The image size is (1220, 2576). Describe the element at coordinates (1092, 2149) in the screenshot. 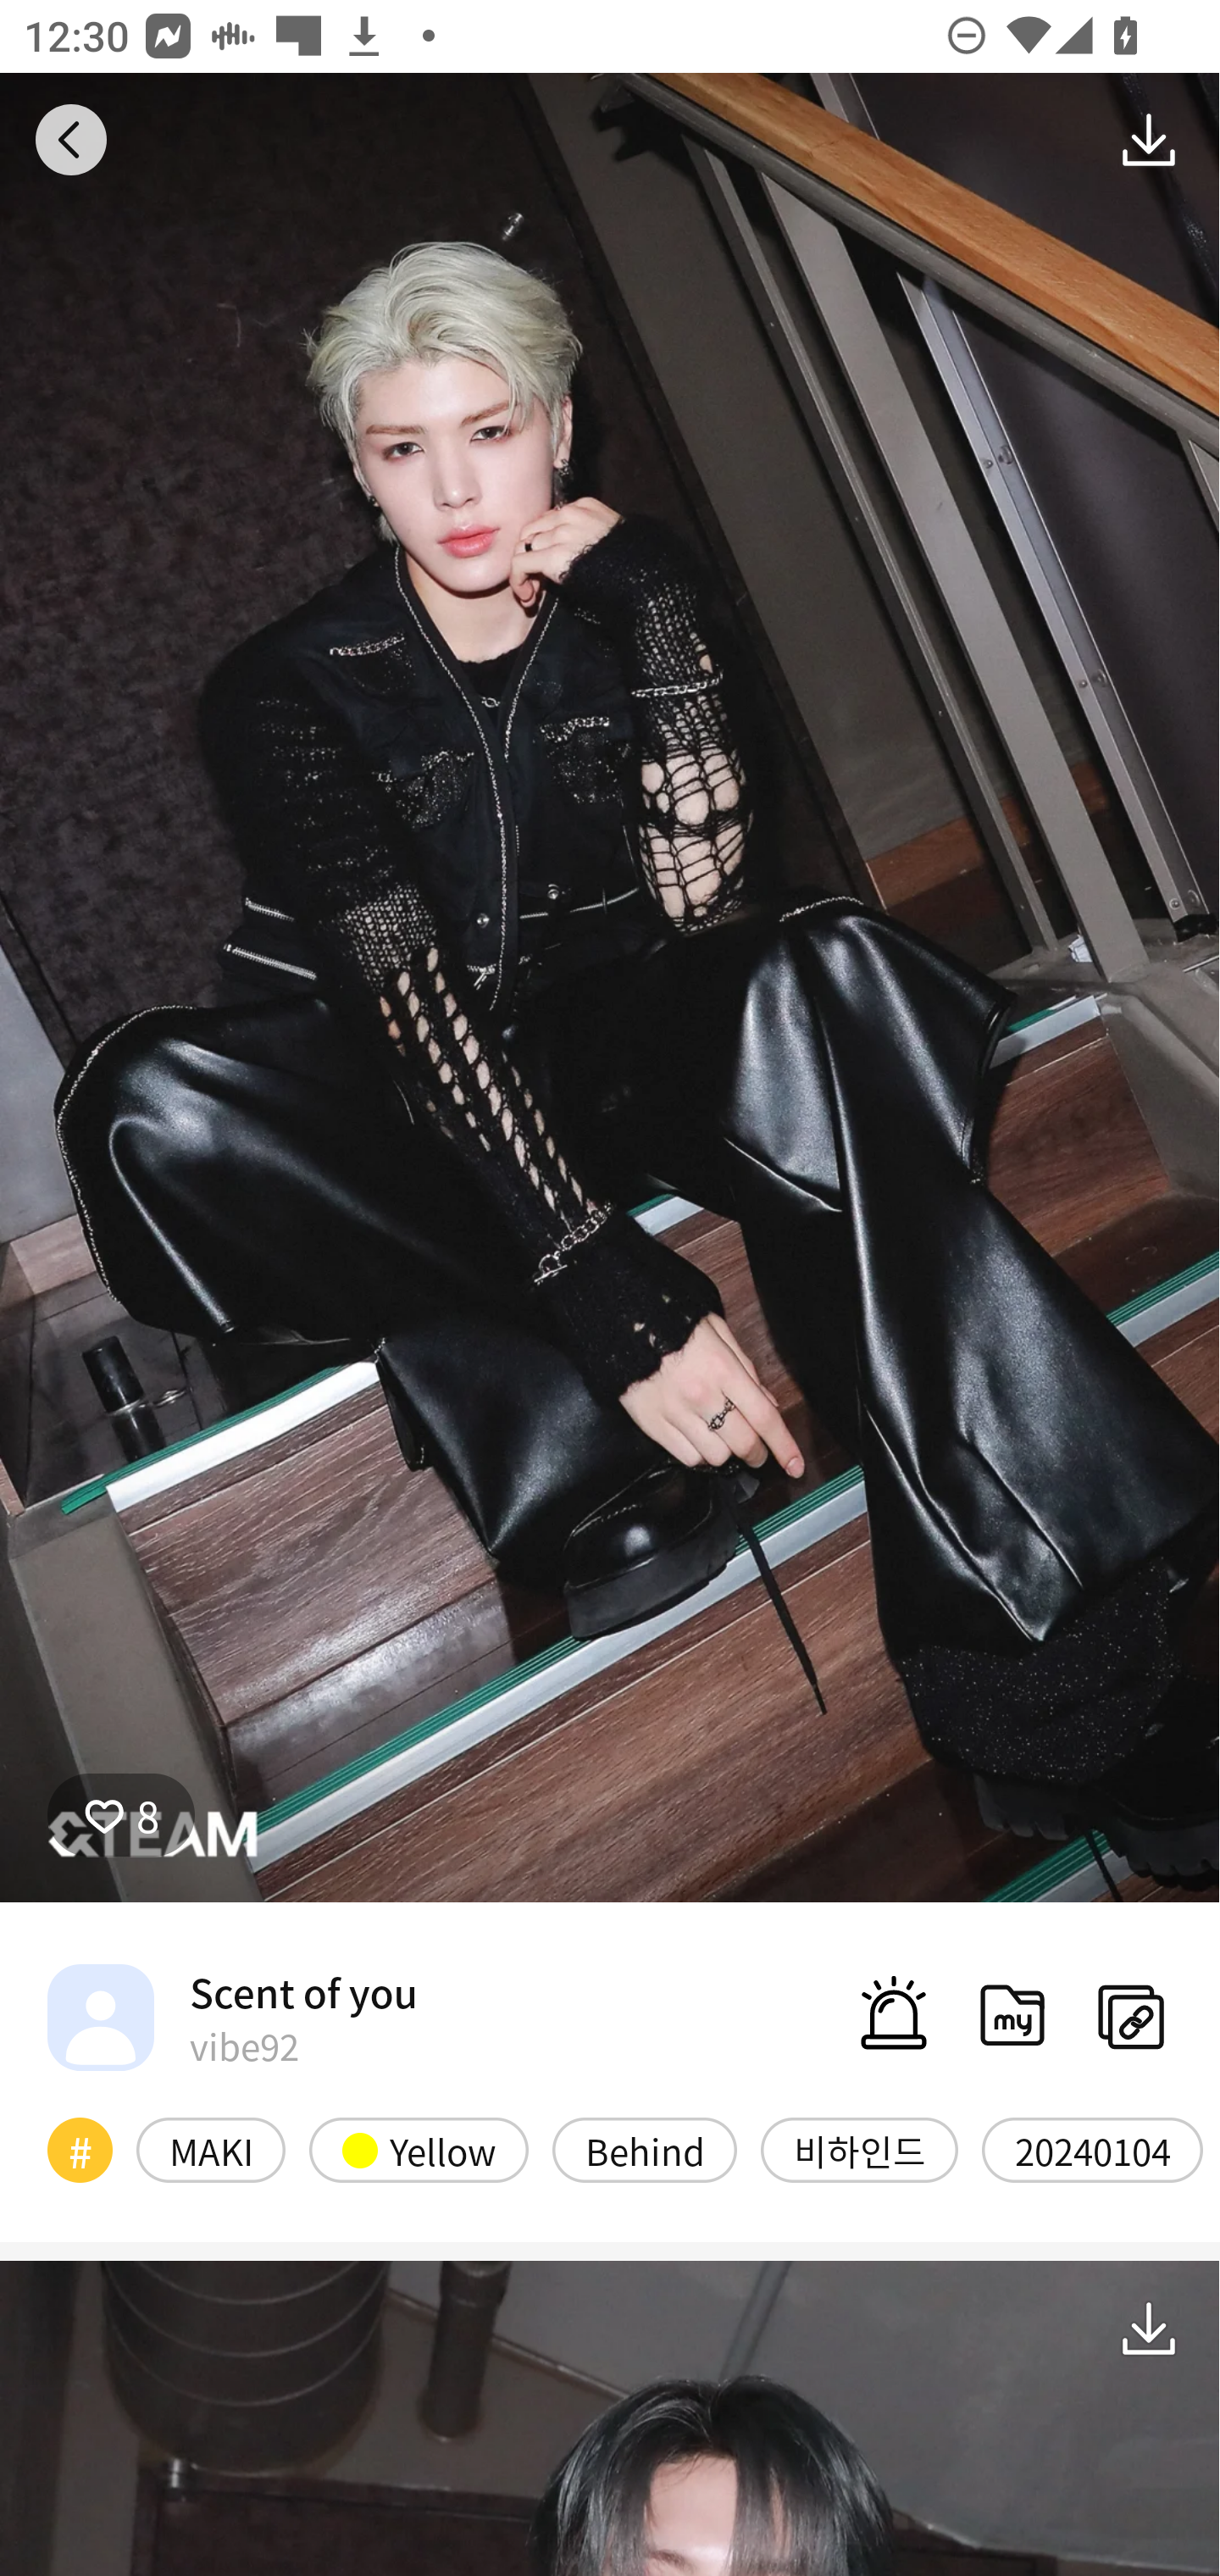

I see `20240104` at that location.